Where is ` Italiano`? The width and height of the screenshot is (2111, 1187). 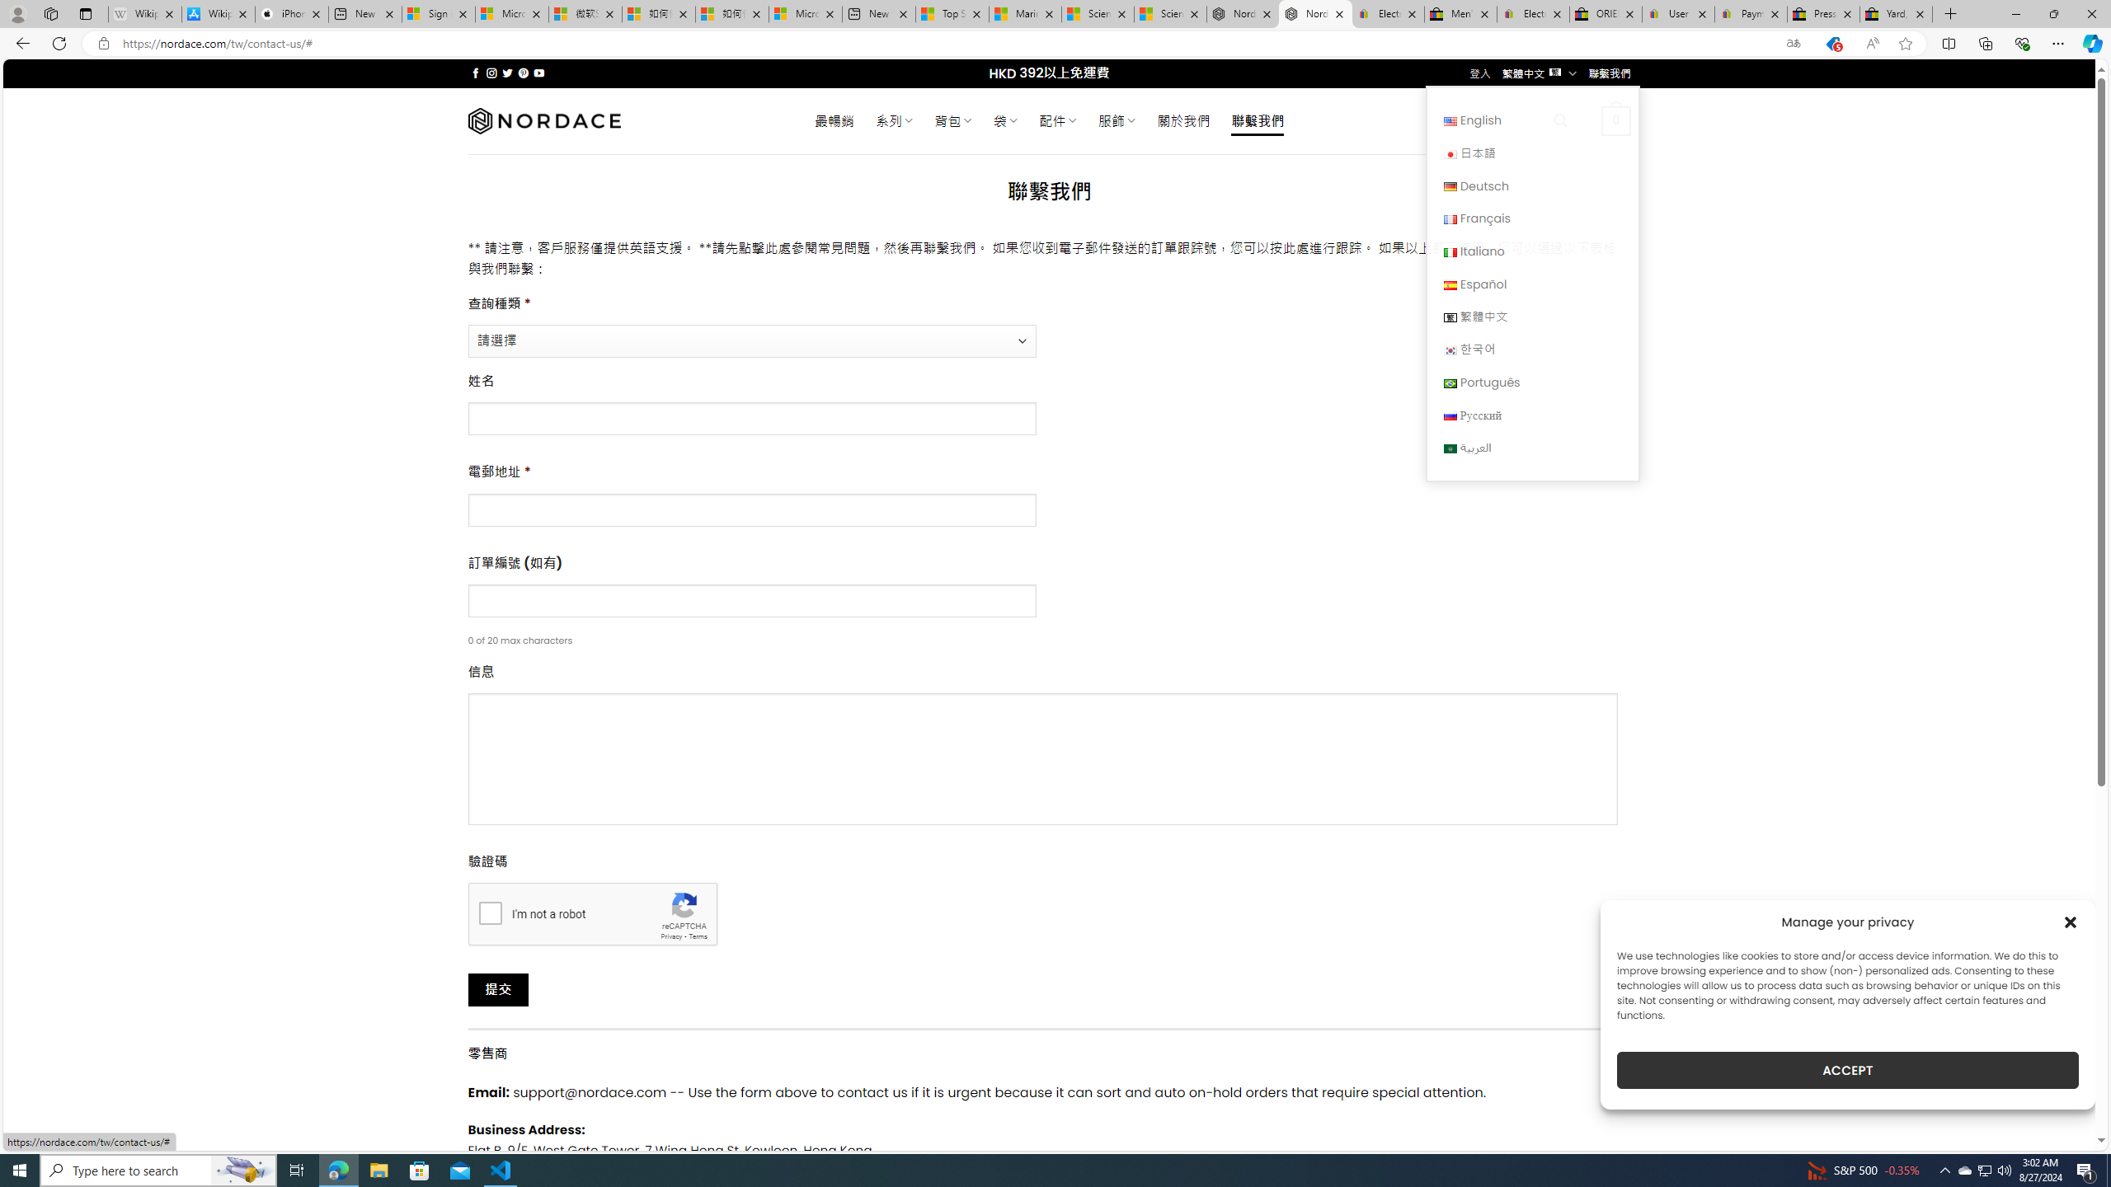  Italiano is located at coordinates (1532, 251).